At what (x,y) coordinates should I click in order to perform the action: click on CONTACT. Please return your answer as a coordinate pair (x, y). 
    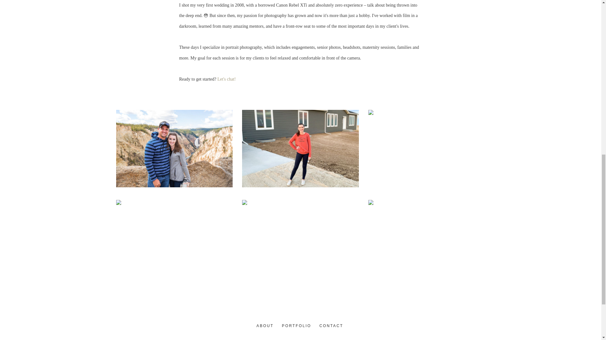
    Looking at the image, I should click on (331, 326).